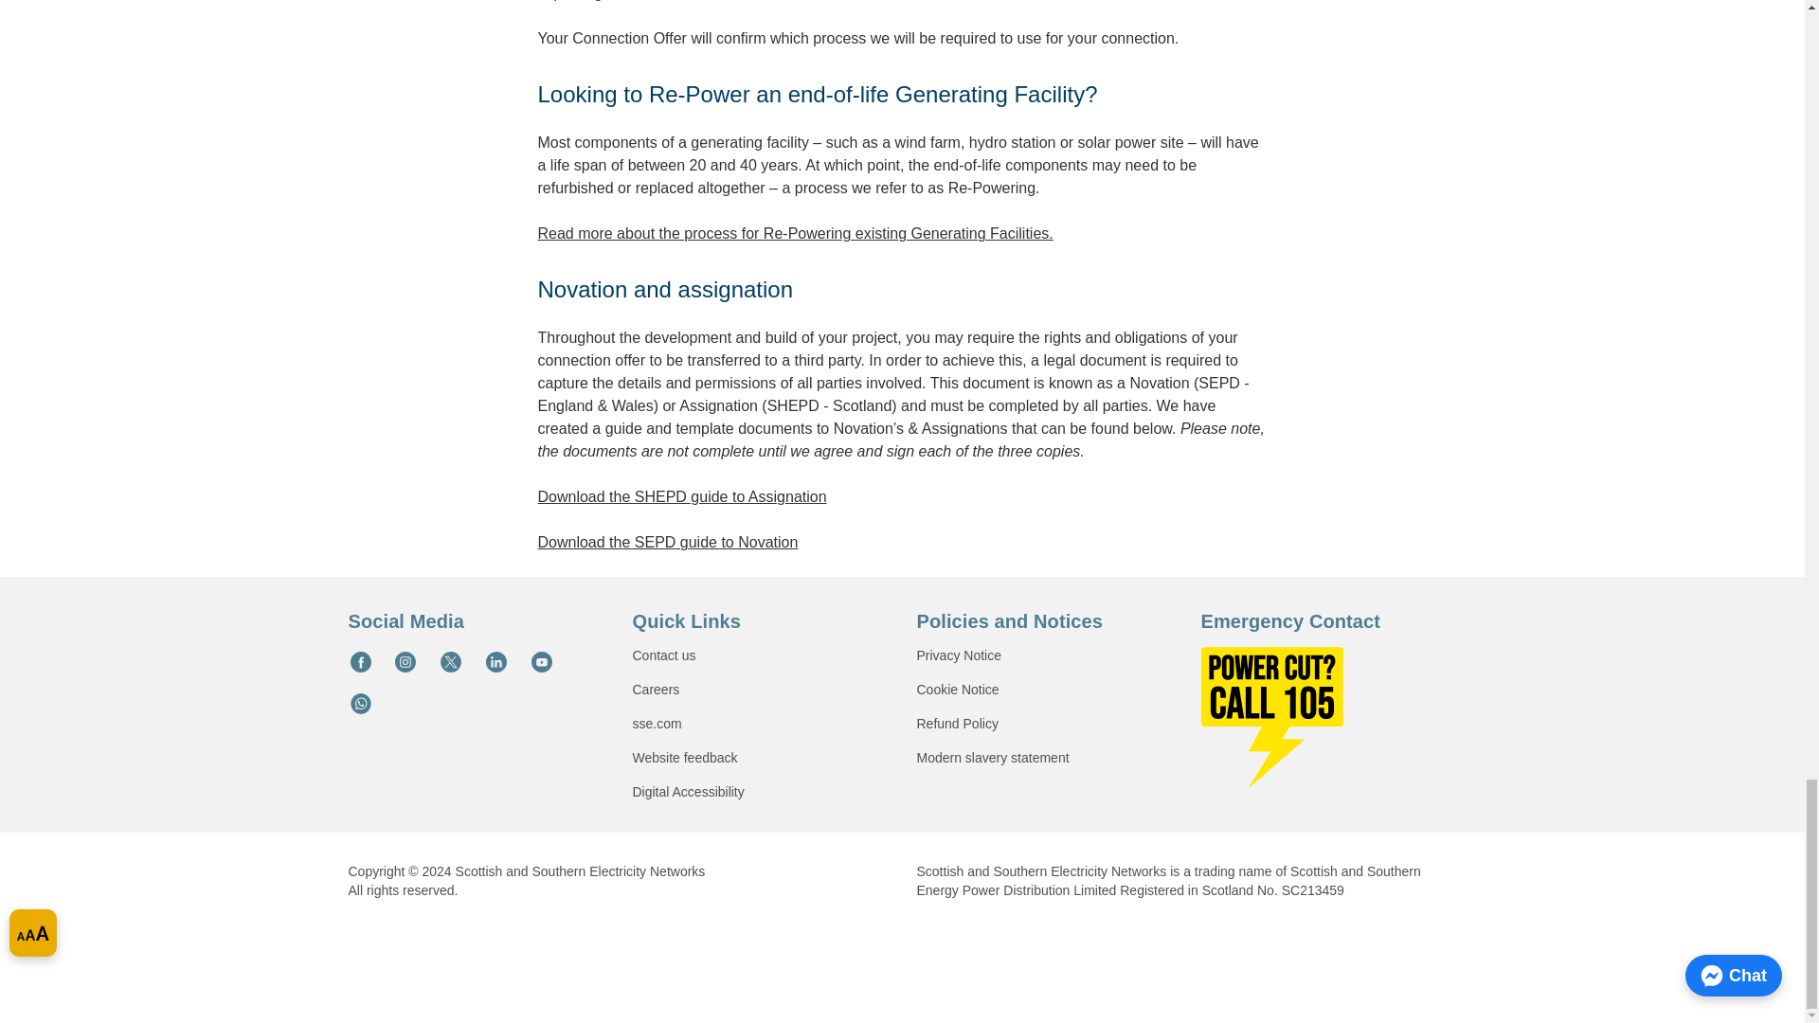 The image size is (1819, 1023). Describe the element at coordinates (665, 655) in the screenshot. I see `Contact us` at that location.